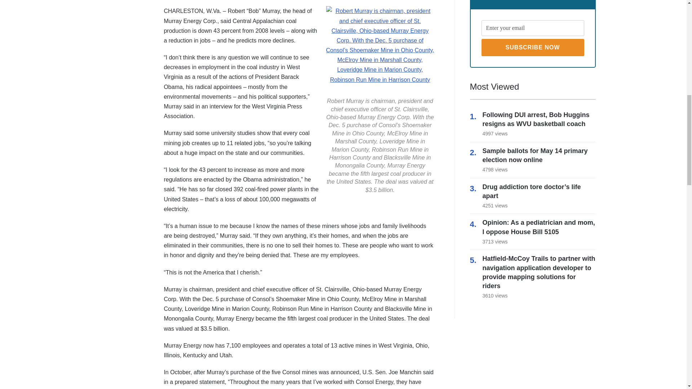 Image resolution: width=692 pixels, height=389 pixels. I want to click on Subscribe Now, so click(533, 48).